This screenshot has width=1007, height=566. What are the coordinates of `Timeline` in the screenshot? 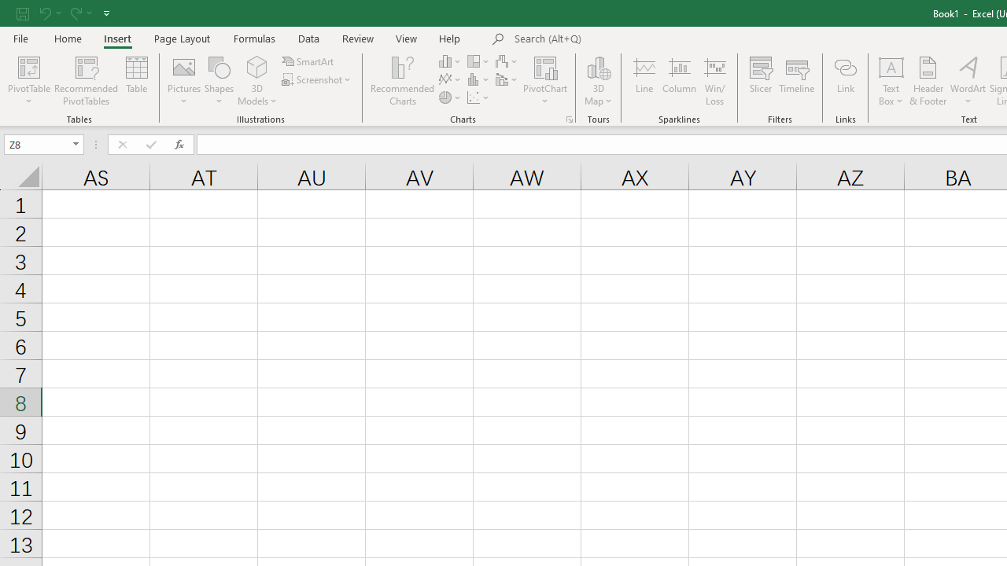 It's located at (797, 80).